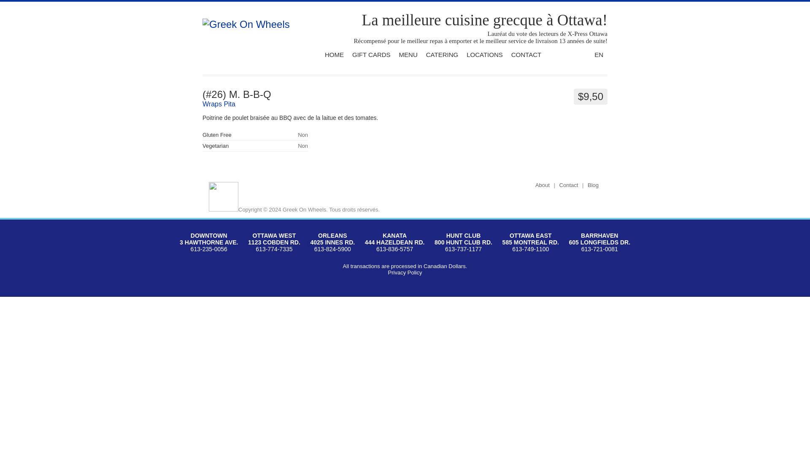 The height and width of the screenshot is (456, 810). What do you see at coordinates (442, 54) in the screenshot?
I see `CATERING` at bounding box center [442, 54].